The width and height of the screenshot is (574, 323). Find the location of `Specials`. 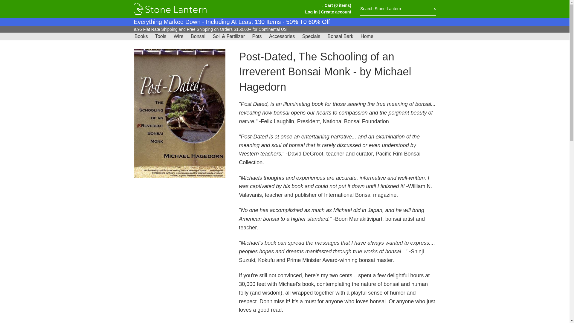

Specials is located at coordinates (311, 36).